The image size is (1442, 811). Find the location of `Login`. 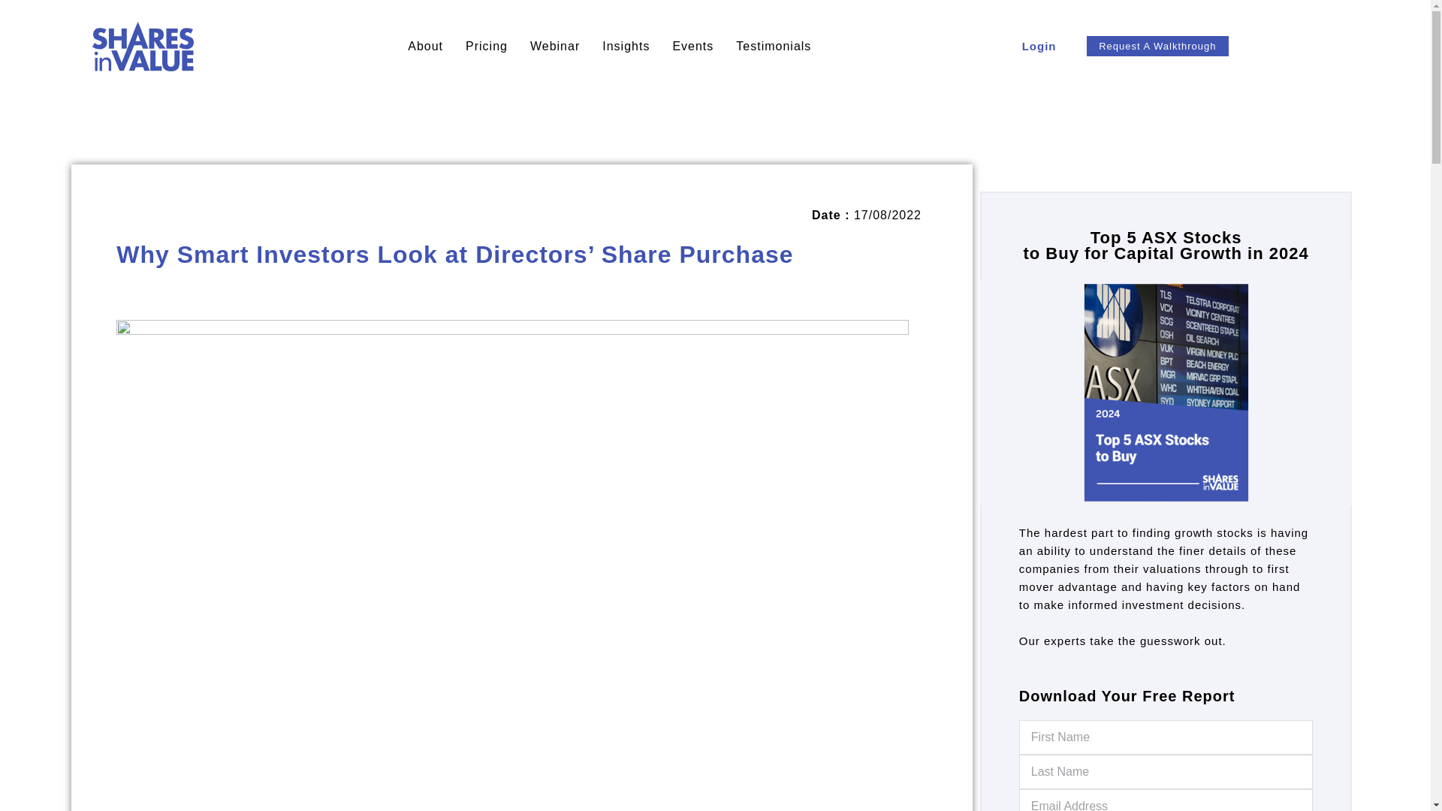

Login is located at coordinates (1039, 47).